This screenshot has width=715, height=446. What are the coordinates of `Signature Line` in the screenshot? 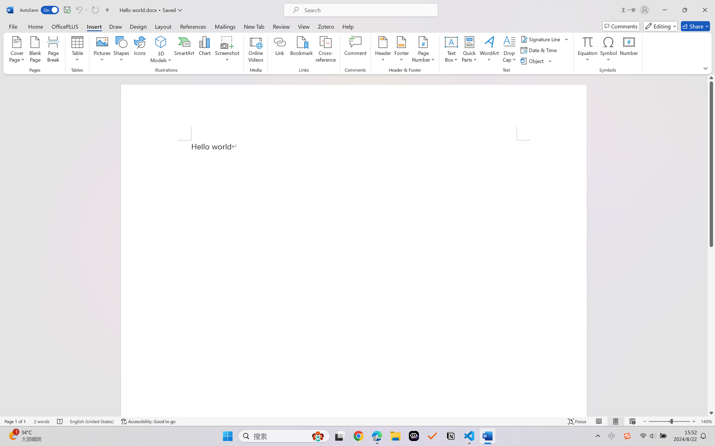 It's located at (541, 39).